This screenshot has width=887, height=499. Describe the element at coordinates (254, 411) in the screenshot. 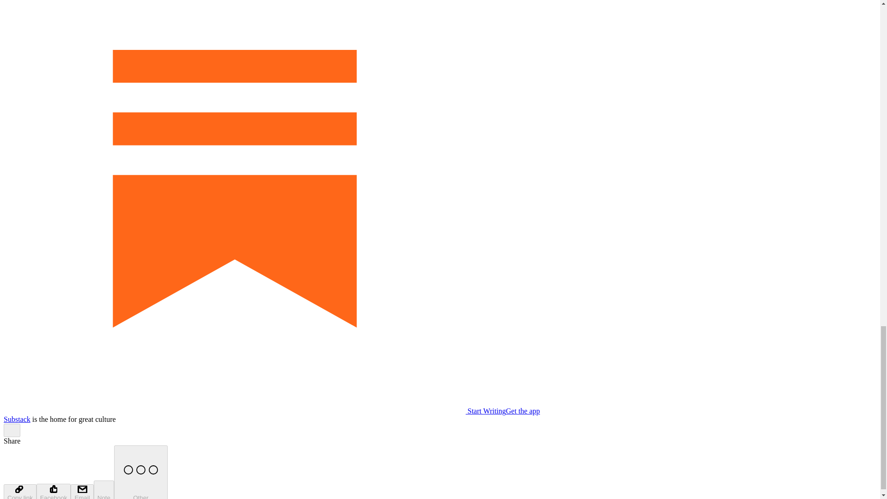

I see `Start Writing` at that location.